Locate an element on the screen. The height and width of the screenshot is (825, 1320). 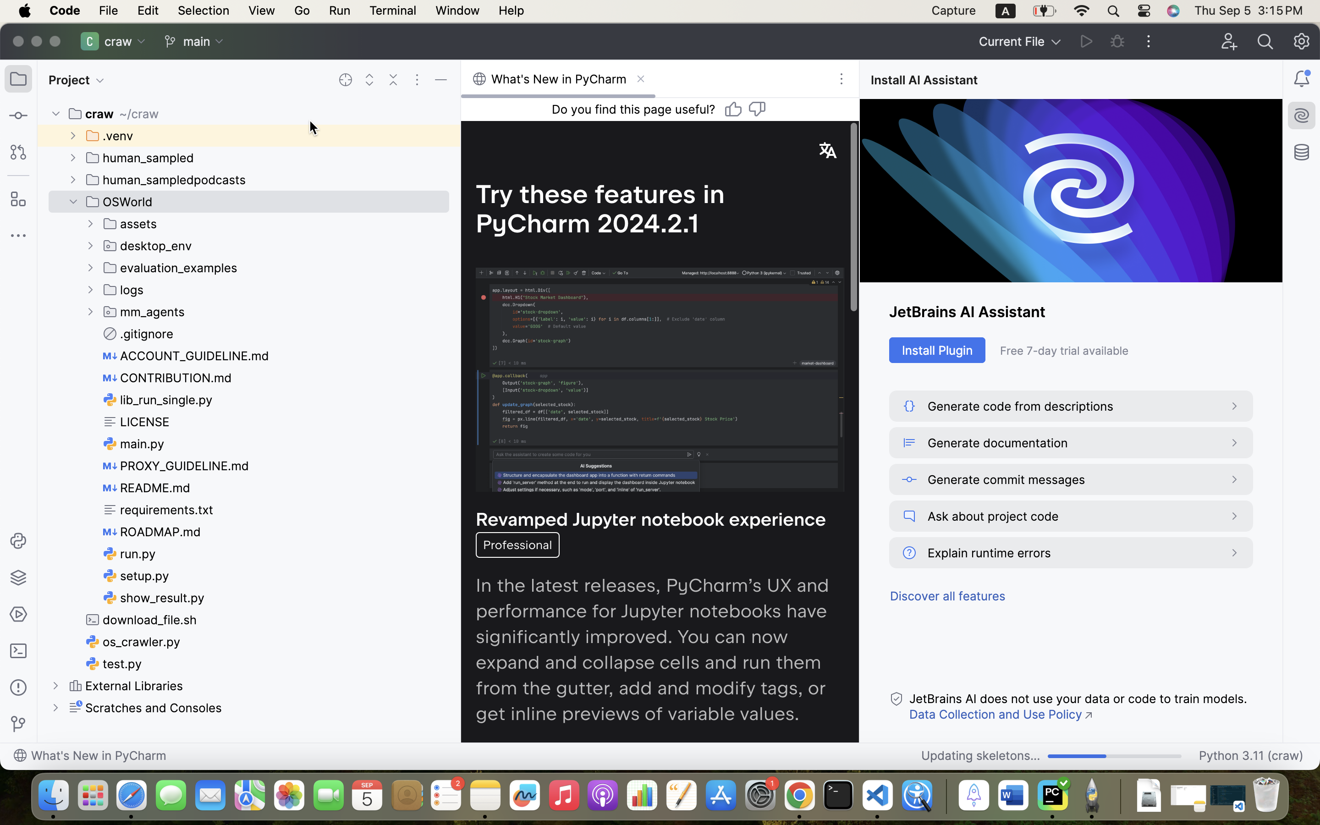
test.py is located at coordinates (114, 664).